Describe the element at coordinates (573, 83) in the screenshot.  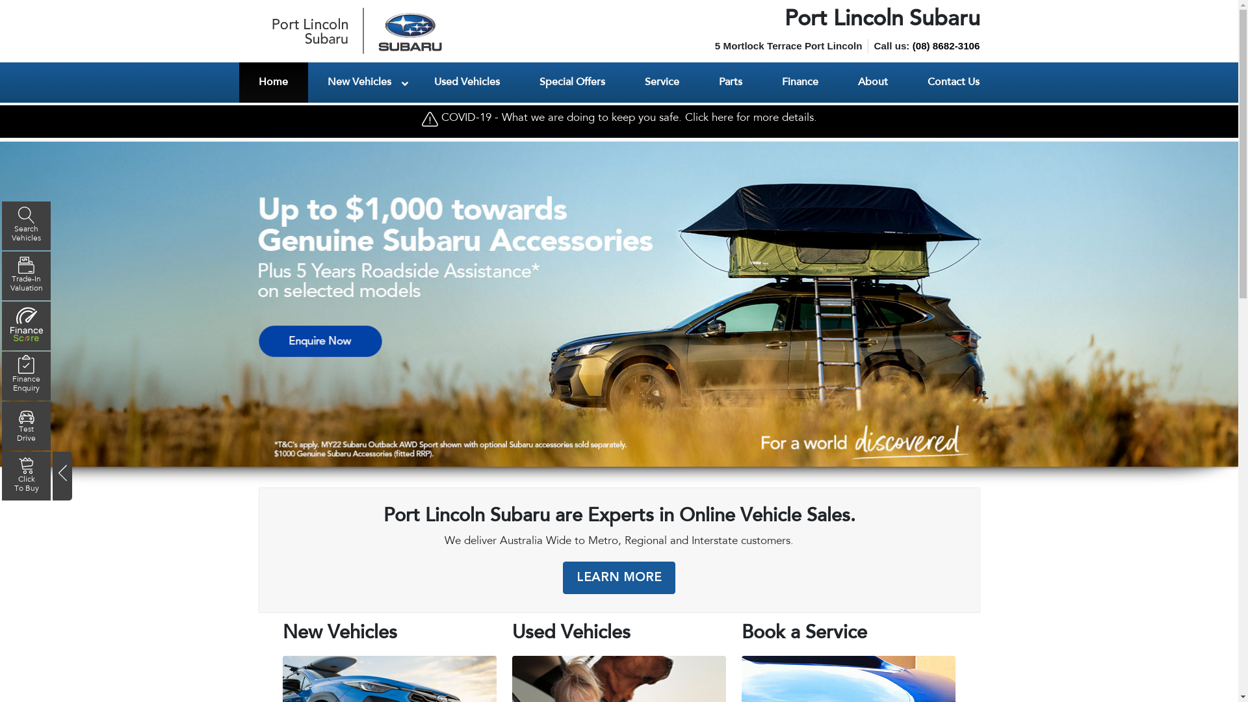
I see `Special Offers` at that location.